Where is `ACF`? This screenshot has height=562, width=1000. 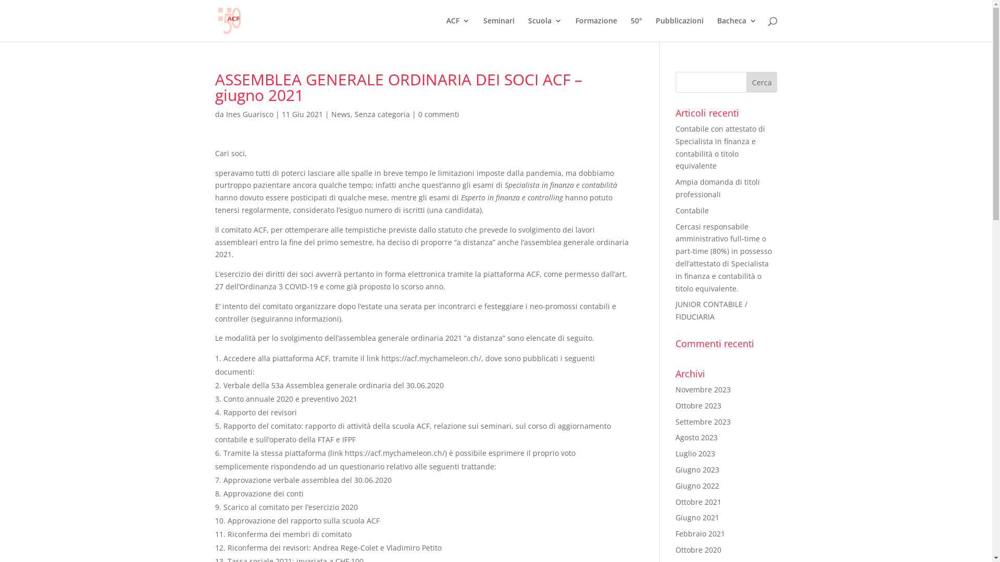 ACF is located at coordinates (457, 29).